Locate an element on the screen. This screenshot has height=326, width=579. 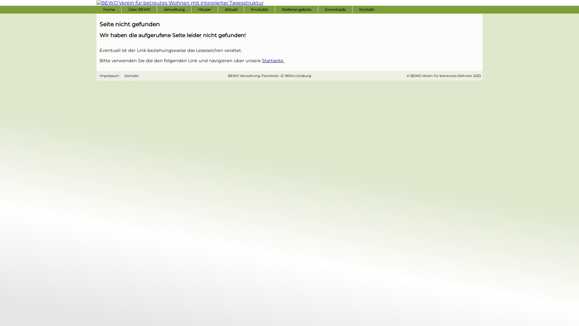
Impressum is located at coordinates (109, 76).